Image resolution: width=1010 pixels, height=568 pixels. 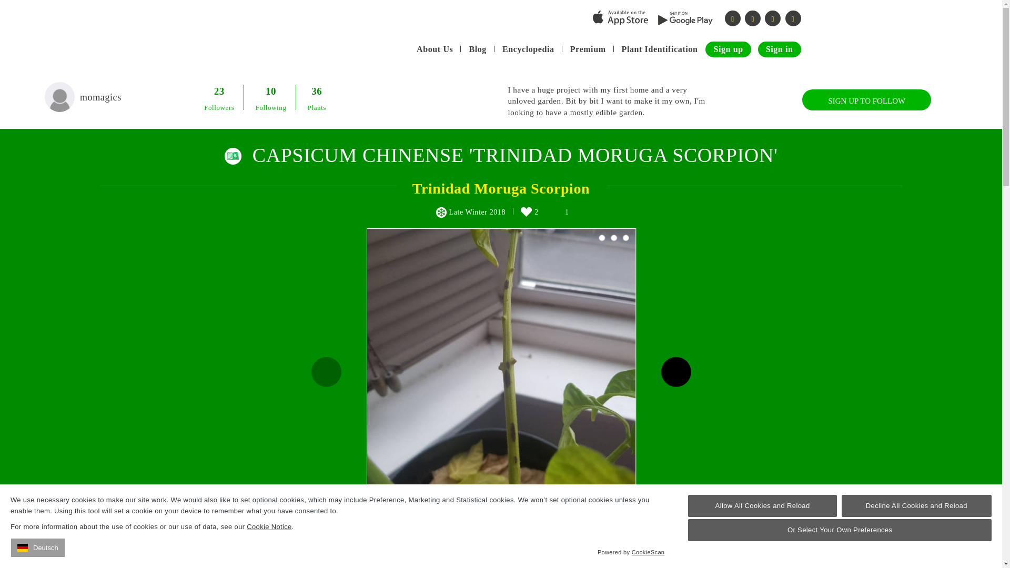 What do you see at coordinates (478, 49) in the screenshot?
I see `Blog` at bounding box center [478, 49].